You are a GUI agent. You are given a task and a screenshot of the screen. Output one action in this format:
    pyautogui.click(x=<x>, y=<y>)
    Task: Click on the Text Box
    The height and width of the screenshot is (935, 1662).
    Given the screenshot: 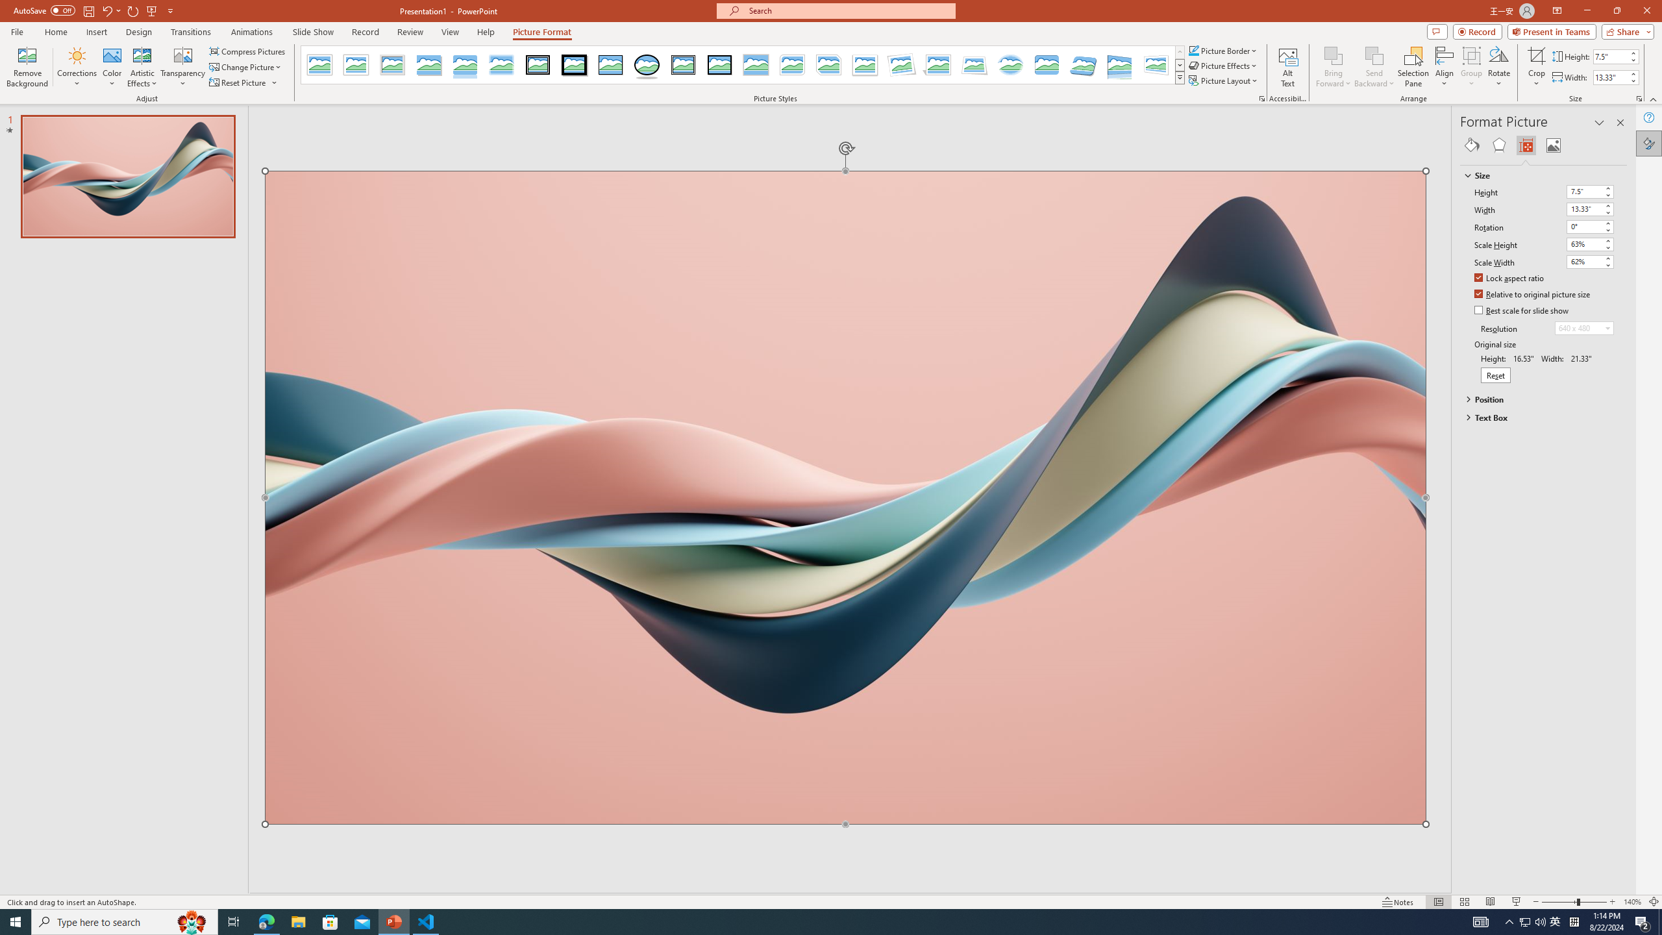 What is the action you would take?
    pyautogui.click(x=1537, y=417)
    